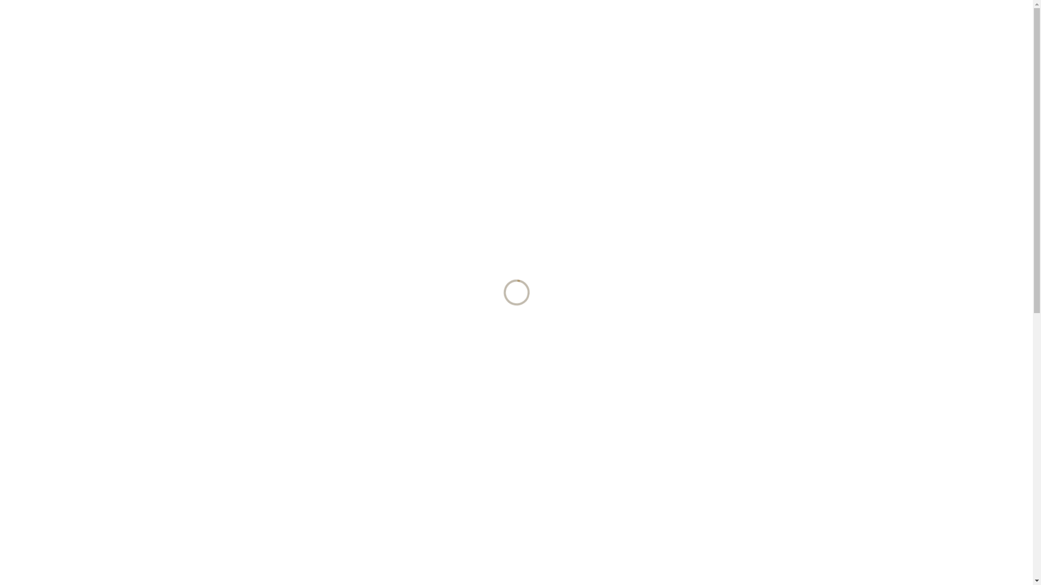 This screenshot has height=585, width=1041. What do you see at coordinates (787, 40) in the screenshot?
I see `Panier` at bounding box center [787, 40].